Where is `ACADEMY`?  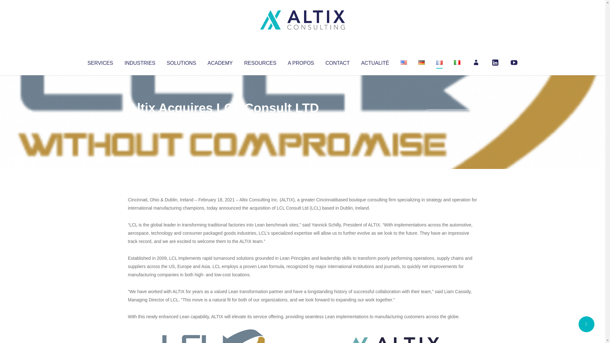
ACADEMY is located at coordinates (220, 62).